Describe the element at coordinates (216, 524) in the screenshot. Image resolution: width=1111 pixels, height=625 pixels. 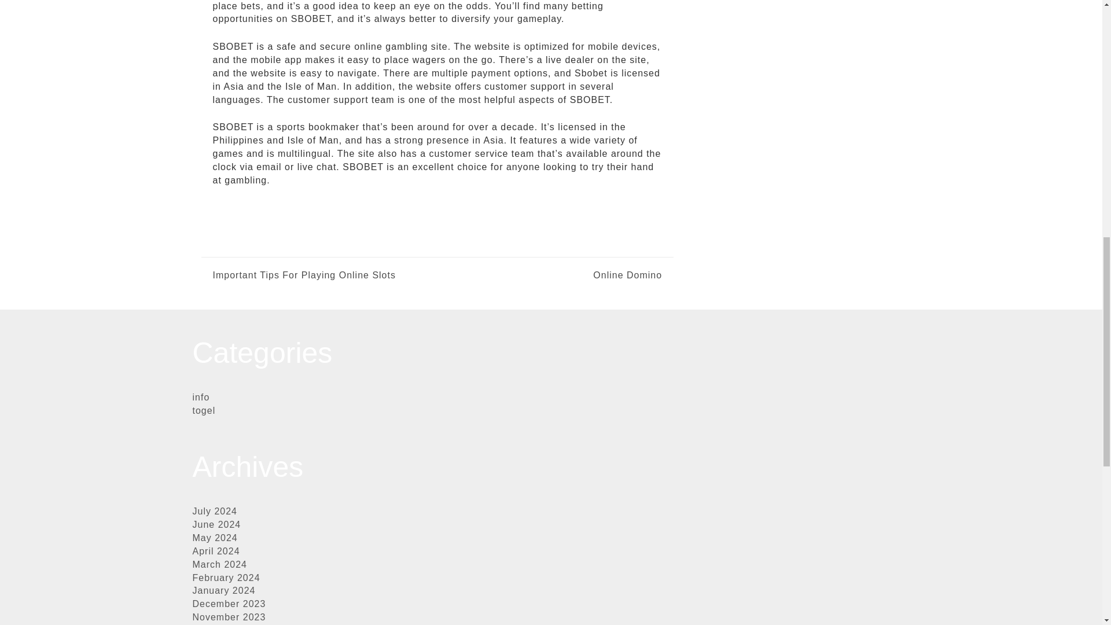
I see `June 2024` at that location.